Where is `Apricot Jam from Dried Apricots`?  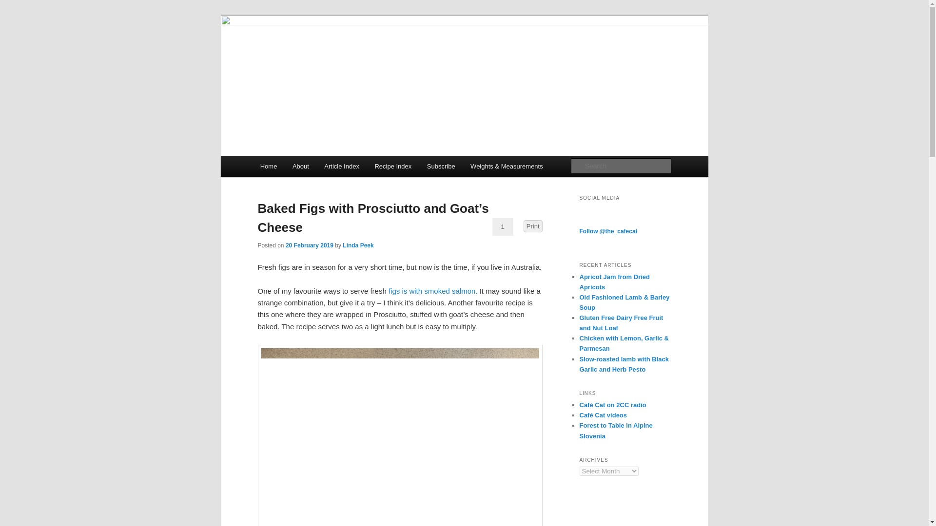 Apricot Jam from Dried Apricots is located at coordinates (614, 282).